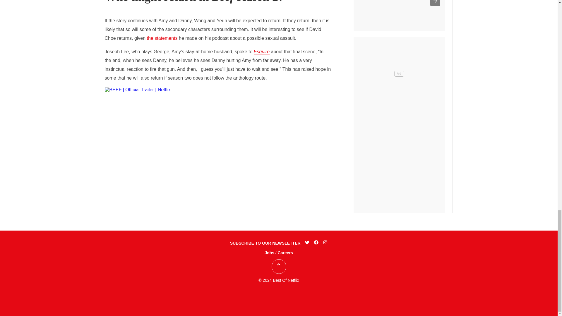 The image size is (562, 316). Describe the element at coordinates (262, 51) in the screenshot. I see `Esquire` at that location.